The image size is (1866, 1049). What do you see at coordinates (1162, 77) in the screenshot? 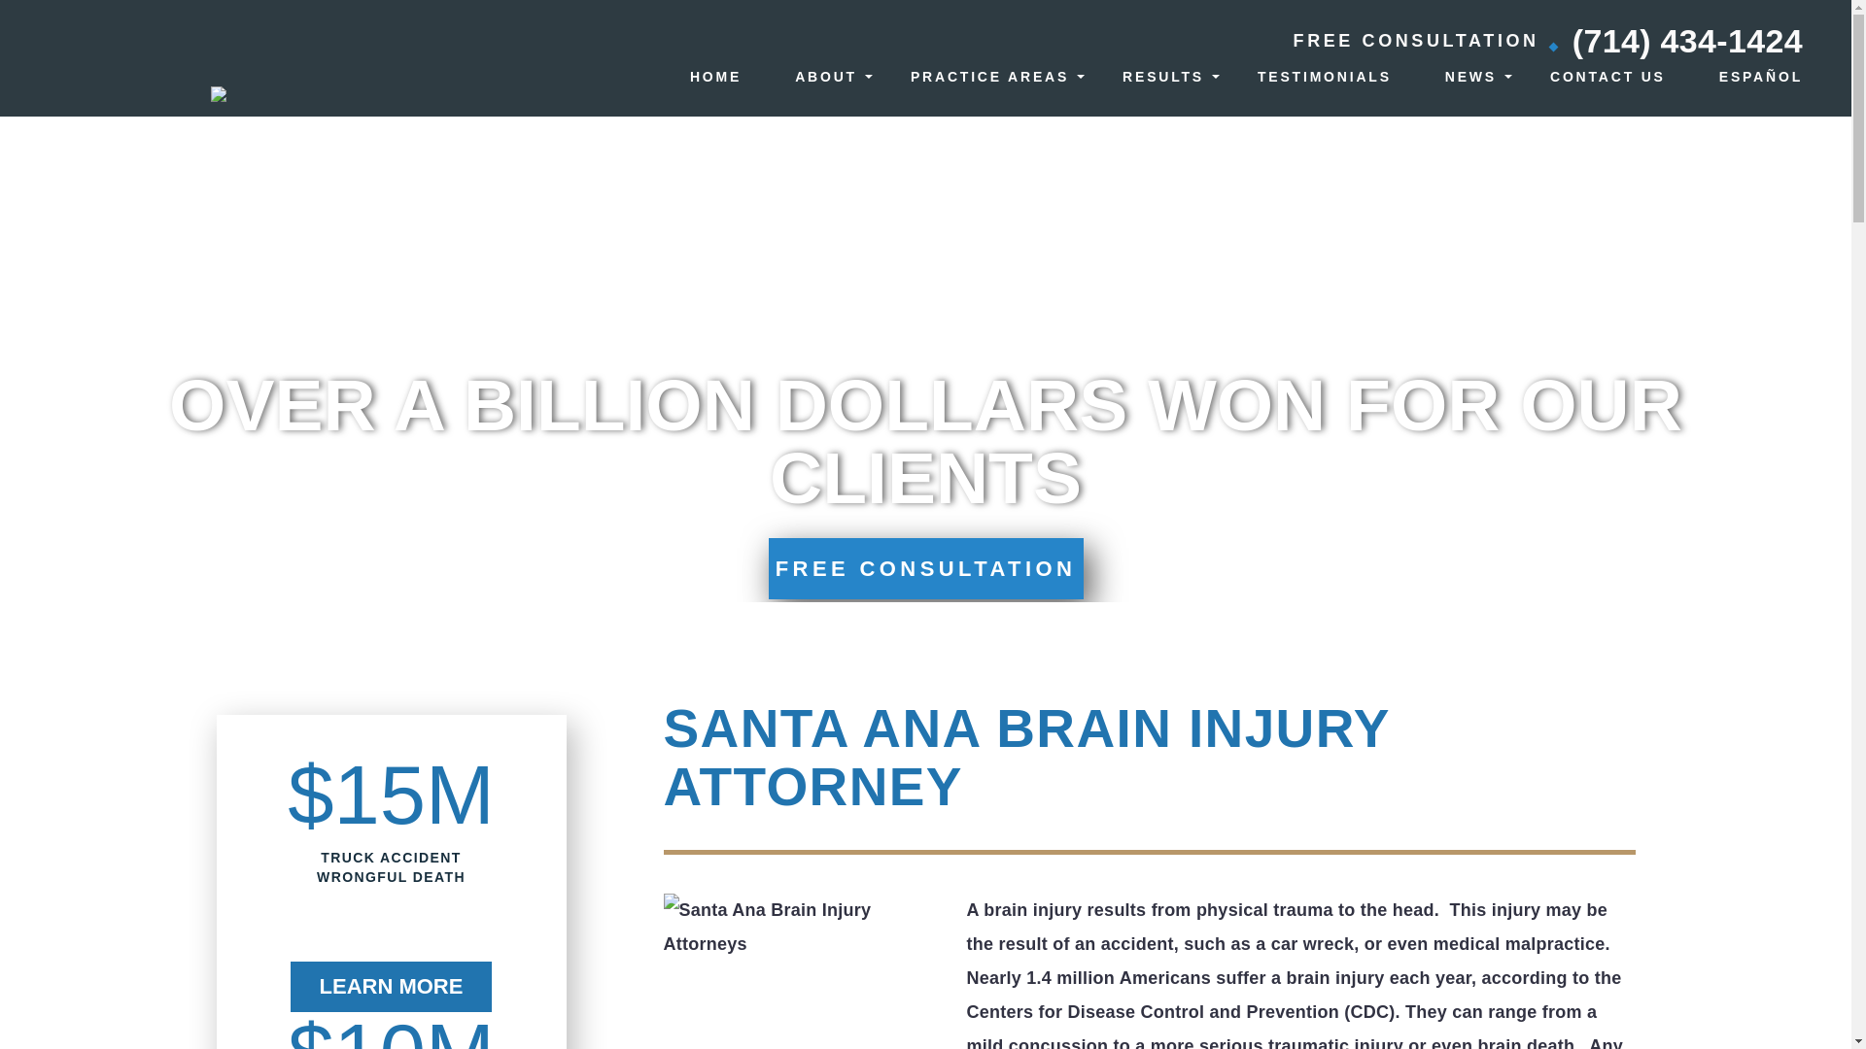
I see `RESULTS` at bounding box center [1162, 77].